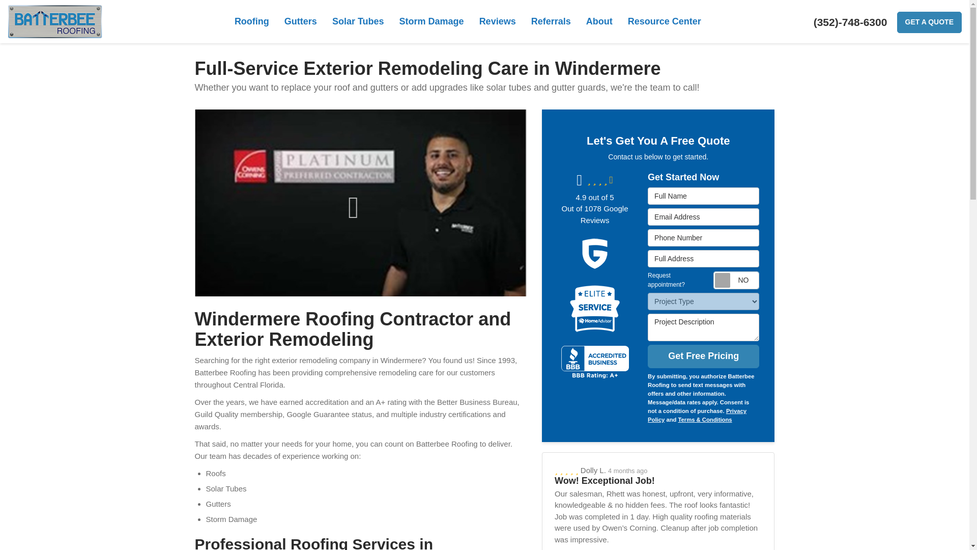  What do you see at coordinates (432, 21) in the screenshot?
I see `Storm Damage` at bounding box center [432, 21].